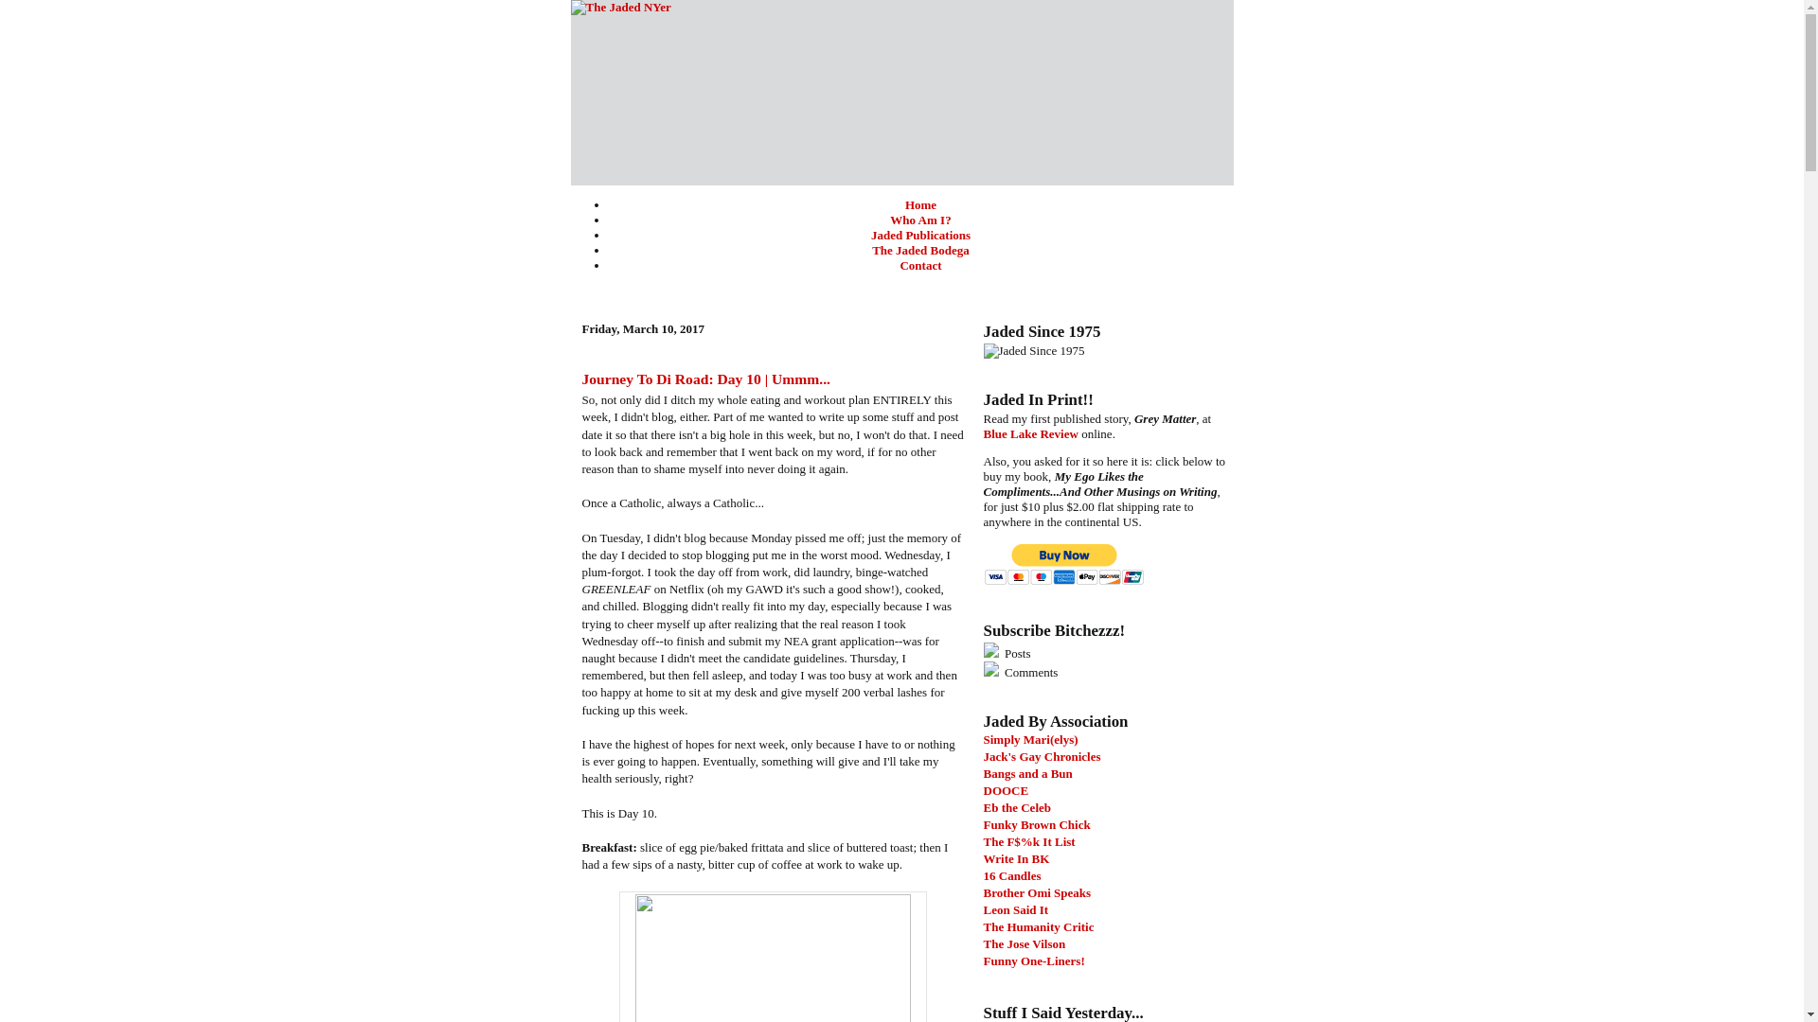 The width and height of the screenshot is (1818, 1022). What do you see at coordinates (920, 265) in the screenshot?
I see `Contact` at bounding box center [920, 265].